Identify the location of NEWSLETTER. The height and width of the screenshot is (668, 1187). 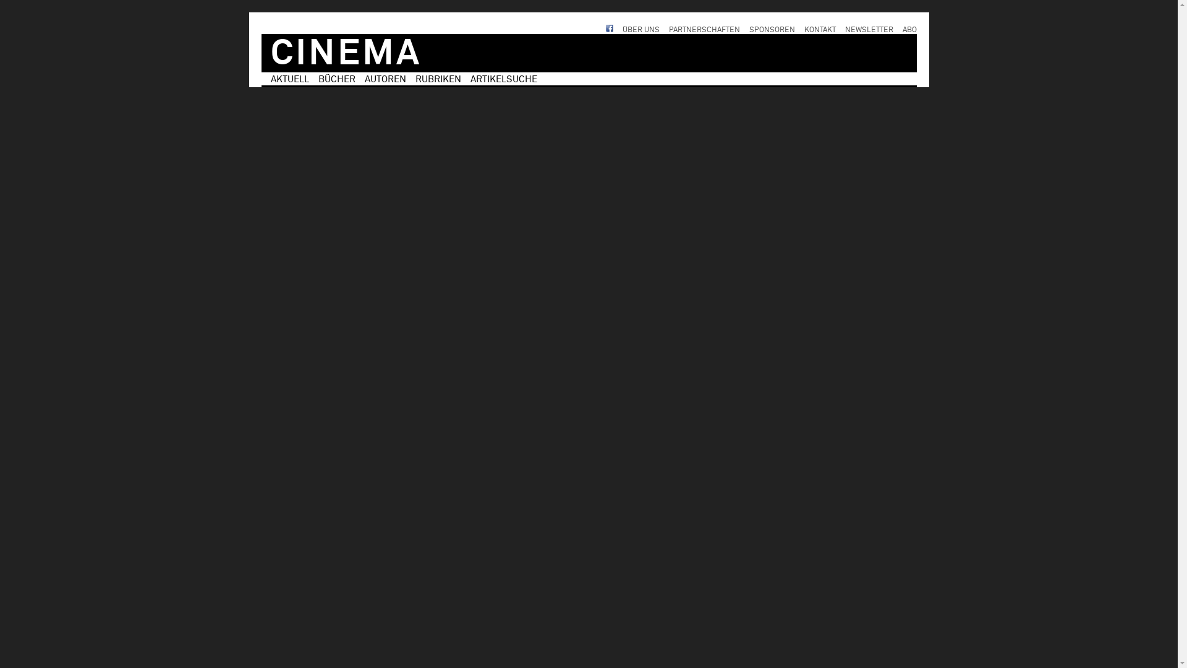
(869, 30).